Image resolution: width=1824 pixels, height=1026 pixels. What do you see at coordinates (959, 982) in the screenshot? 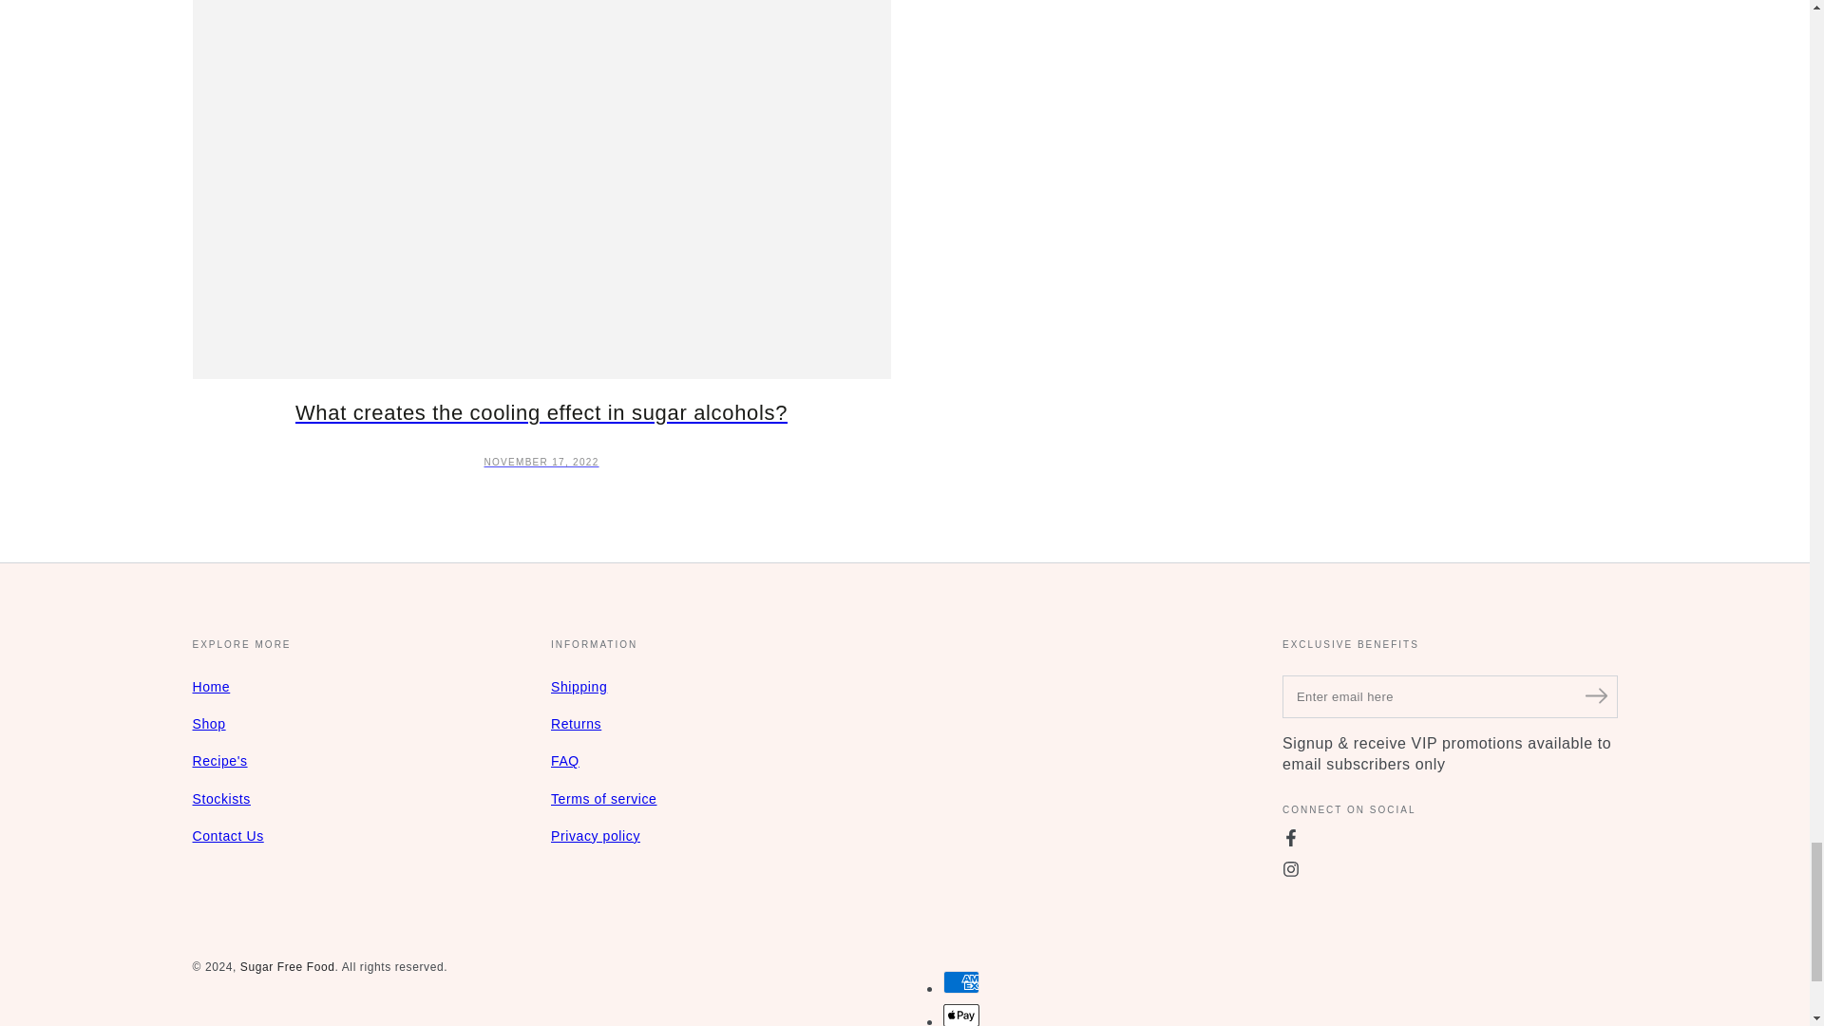
I see `American Express` at bounding box center [959, 982].